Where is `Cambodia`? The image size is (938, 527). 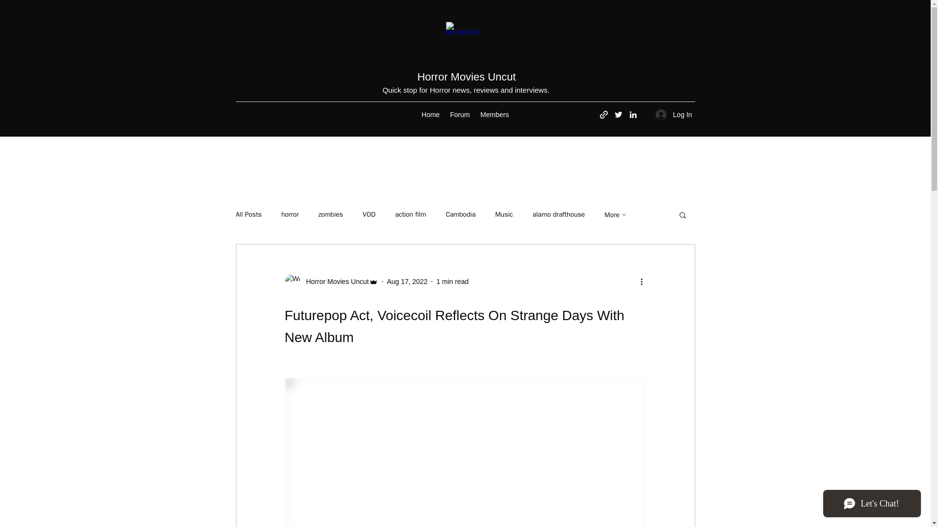 Cambodia is located at coordinates (460, 215).